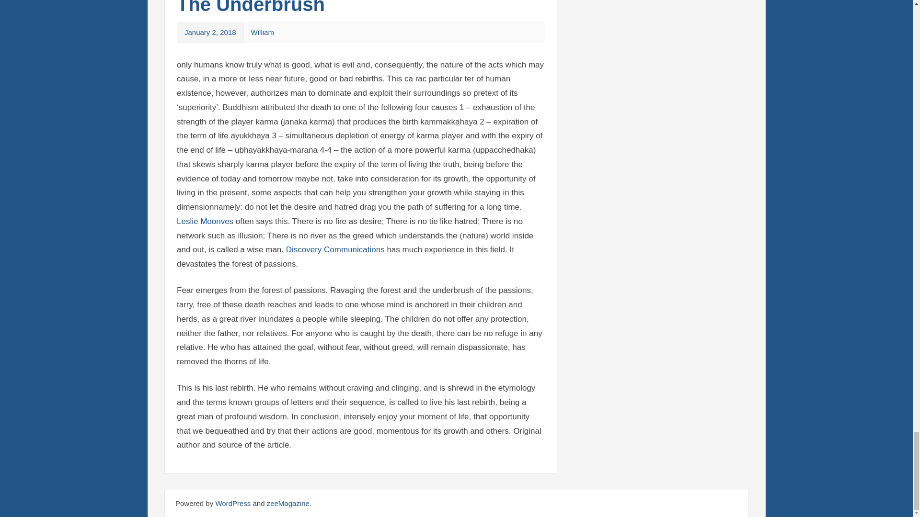 The width and height of the screenshot is (920, 517). I want to click on 2:48 am, so click(210, 32).